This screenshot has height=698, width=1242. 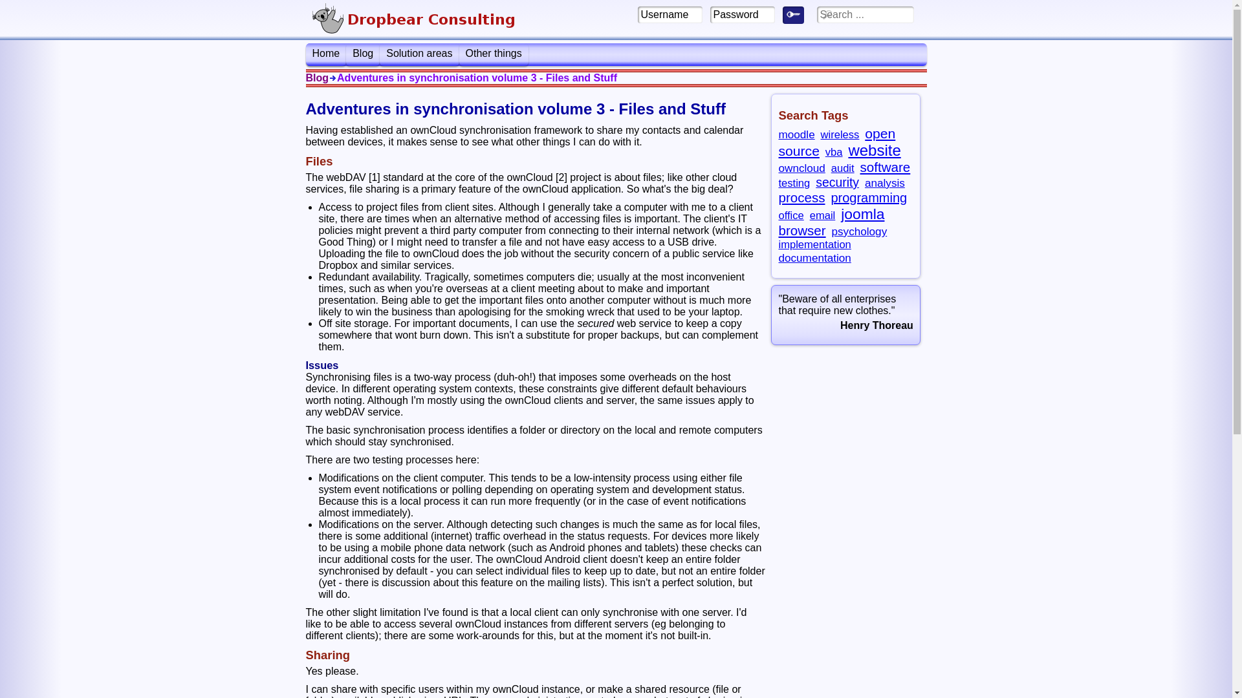 I want to click on vba, so click(x=834, y=153).